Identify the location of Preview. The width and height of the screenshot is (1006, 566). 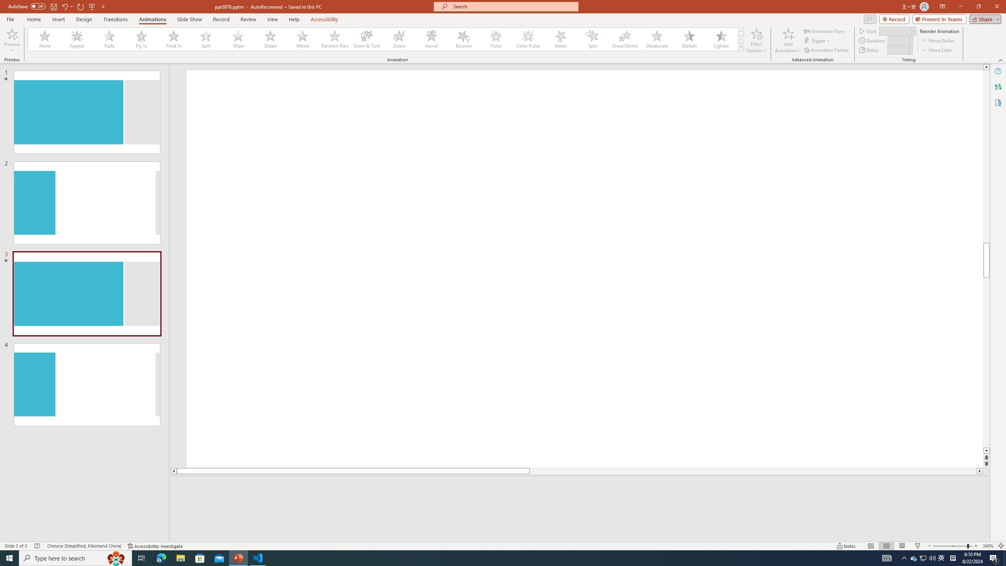
(12, 40).